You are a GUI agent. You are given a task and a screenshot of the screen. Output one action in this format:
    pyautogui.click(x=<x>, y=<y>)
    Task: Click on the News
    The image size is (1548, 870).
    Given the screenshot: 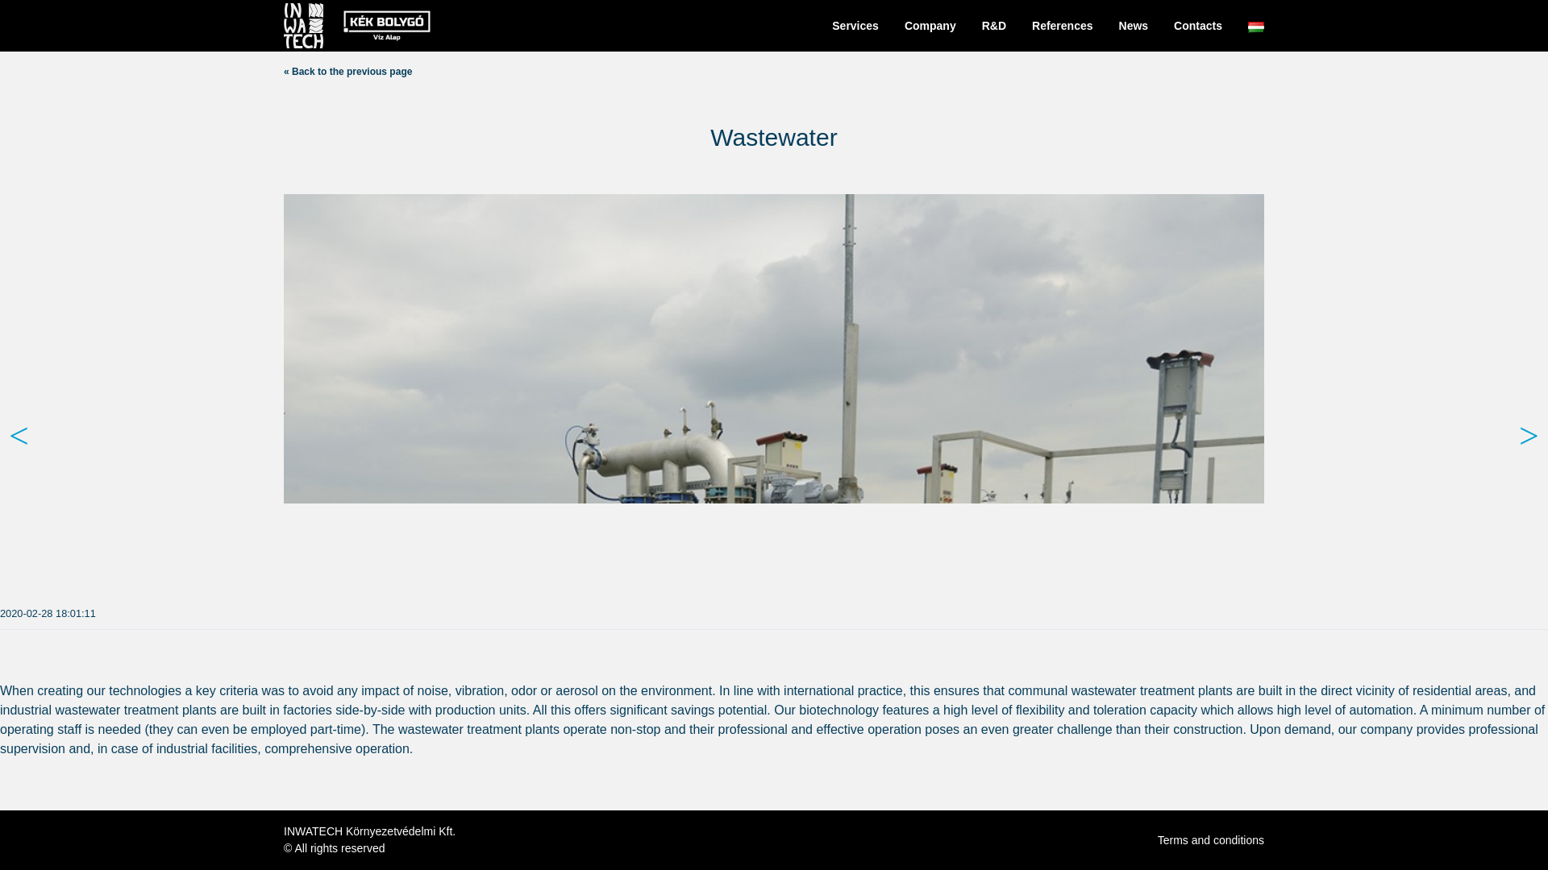 What is the action you would take?
    pyautogui.click(x=1134, y=25)
    